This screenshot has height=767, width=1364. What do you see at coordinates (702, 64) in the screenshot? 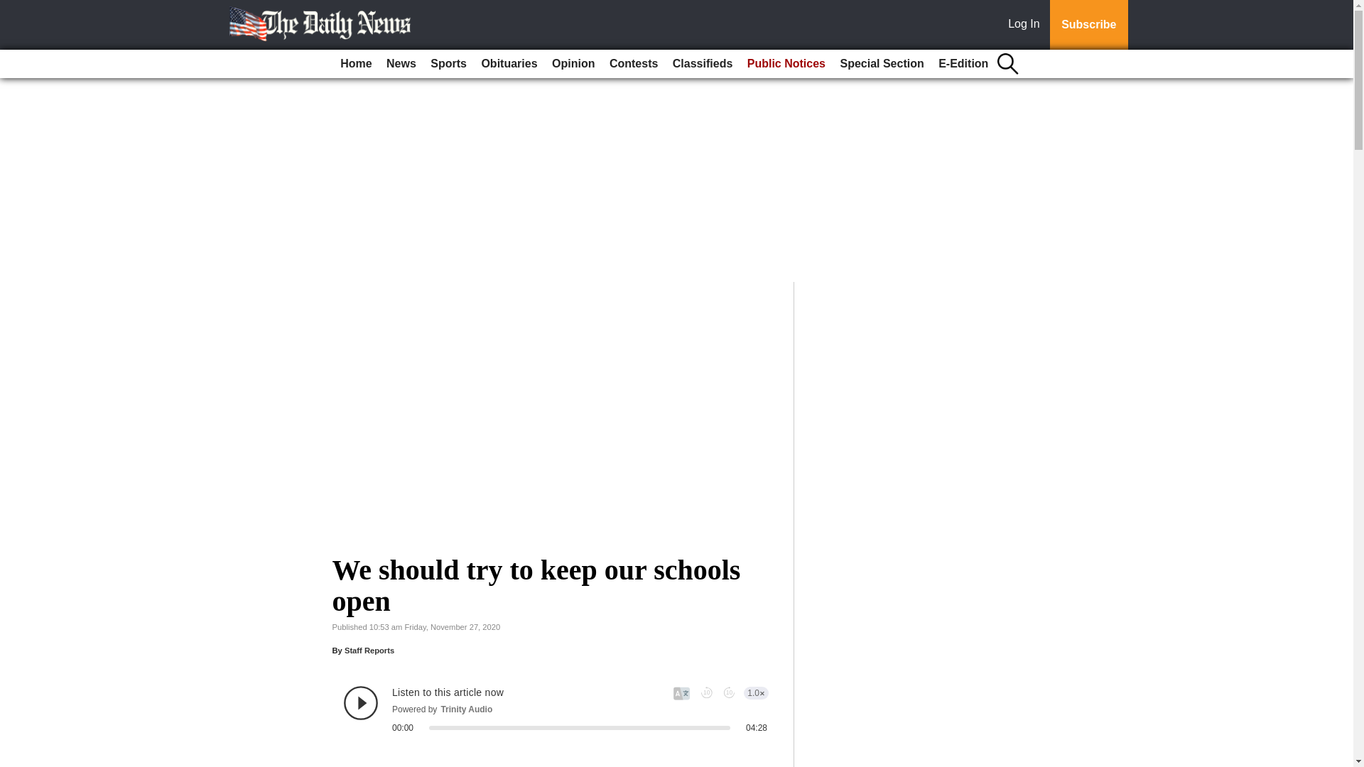
I see `Classifieds` at bounding box center [702, 64].